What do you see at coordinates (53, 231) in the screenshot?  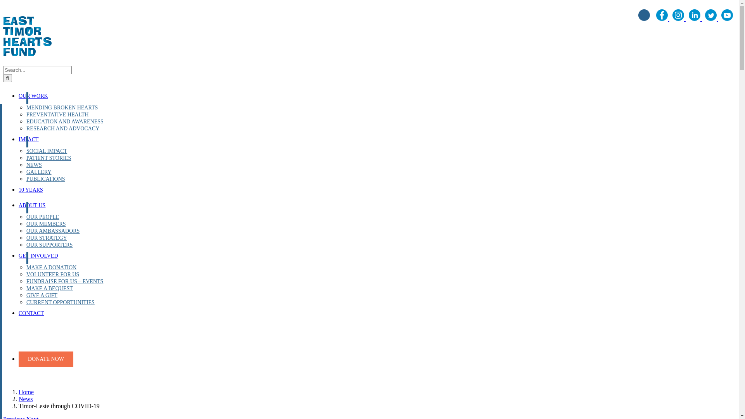 I see `OUR AMBASSADORS` at bounding box center [53, 231].